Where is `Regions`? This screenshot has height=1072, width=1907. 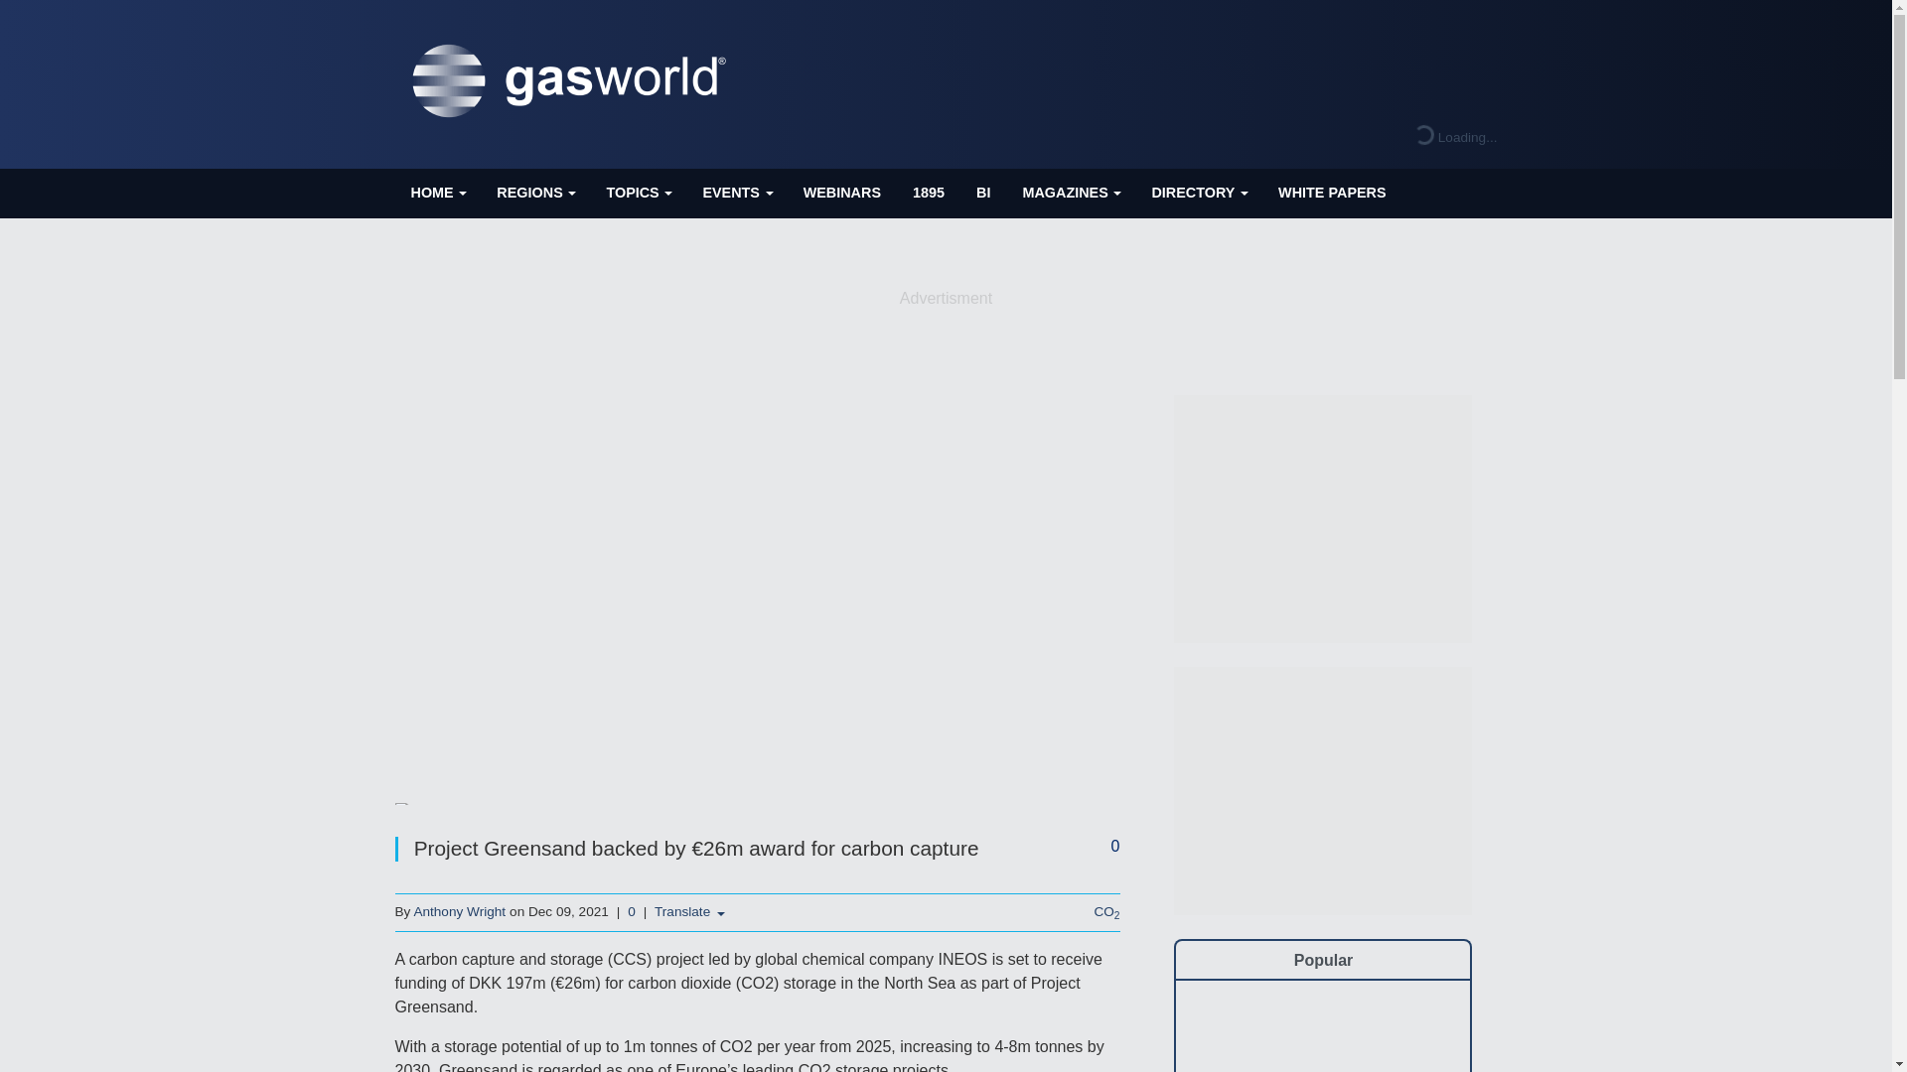 Regions is located at coordinates (534, 193).